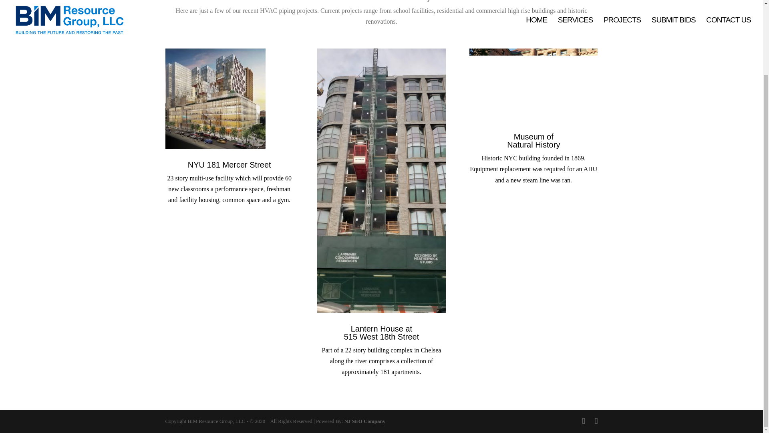  Describe the element at coordinates (533, 84) in the screenshot. I see `3` at that location.